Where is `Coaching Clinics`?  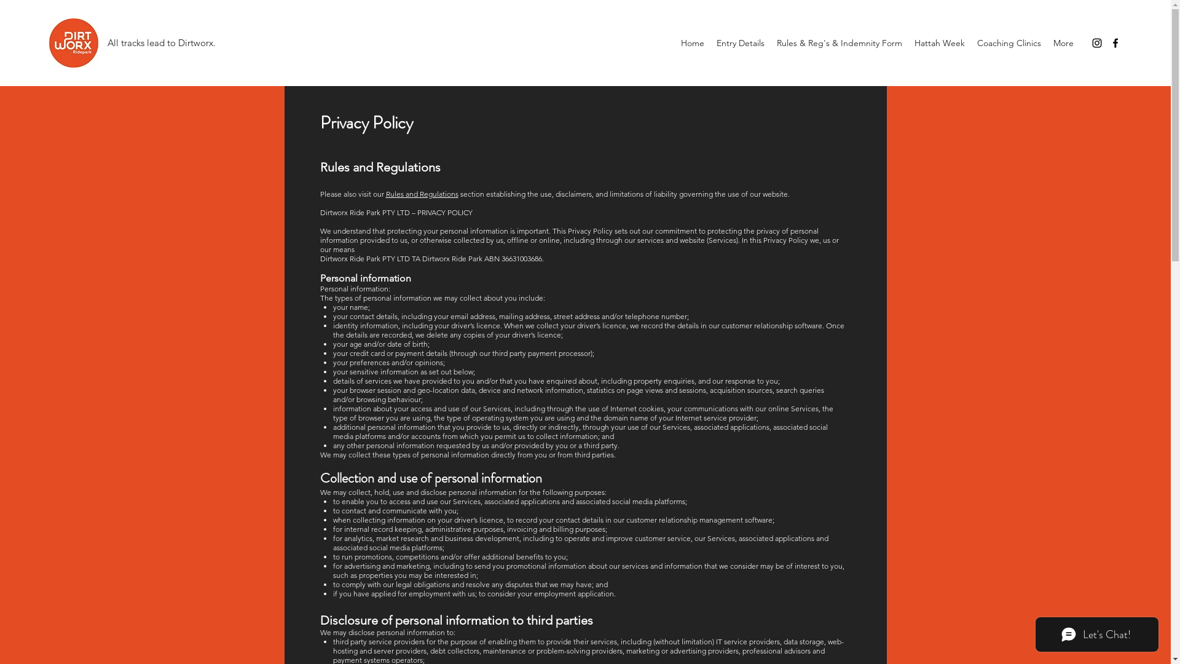
Coaching Clinics is located at coordinates (1009, 43).